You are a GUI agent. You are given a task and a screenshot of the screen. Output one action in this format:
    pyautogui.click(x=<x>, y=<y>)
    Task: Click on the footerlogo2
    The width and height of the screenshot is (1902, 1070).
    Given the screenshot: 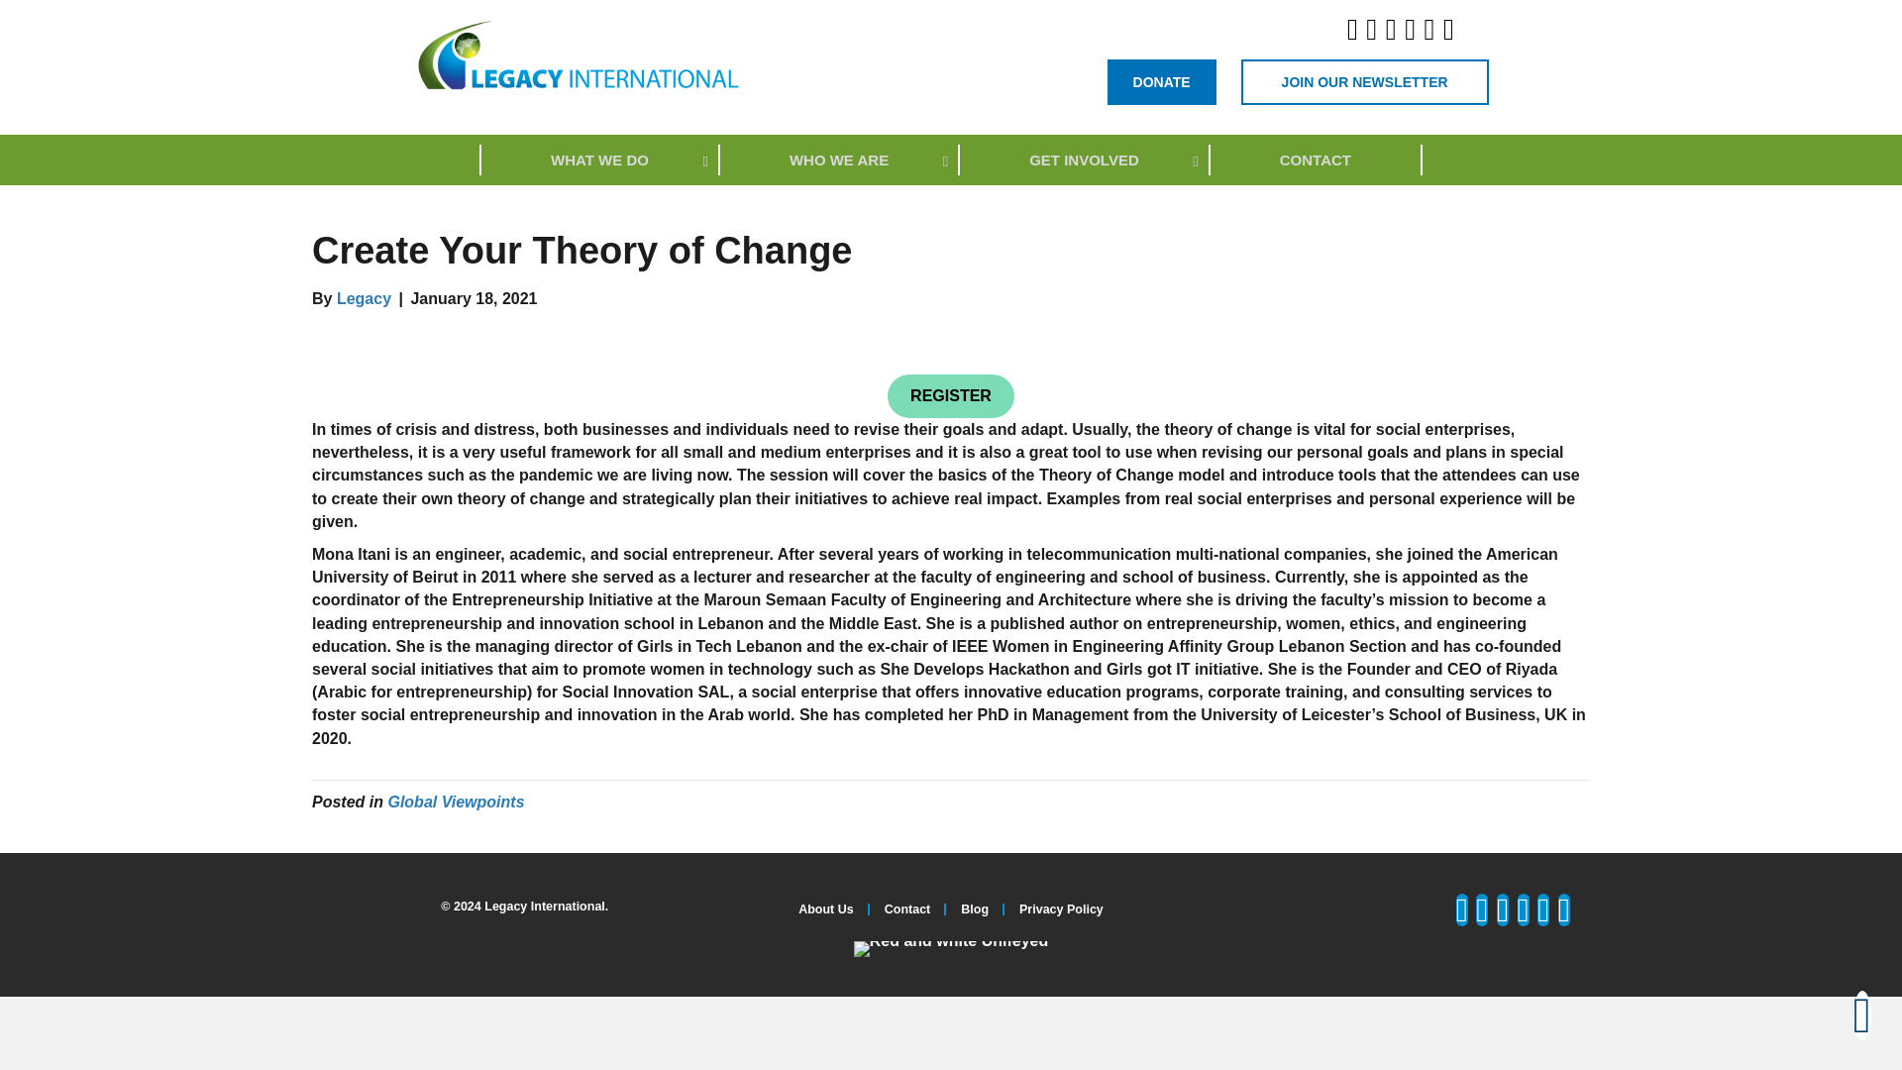 What is the action you would take?
    pyautogui.click(x=951, y=949)
    